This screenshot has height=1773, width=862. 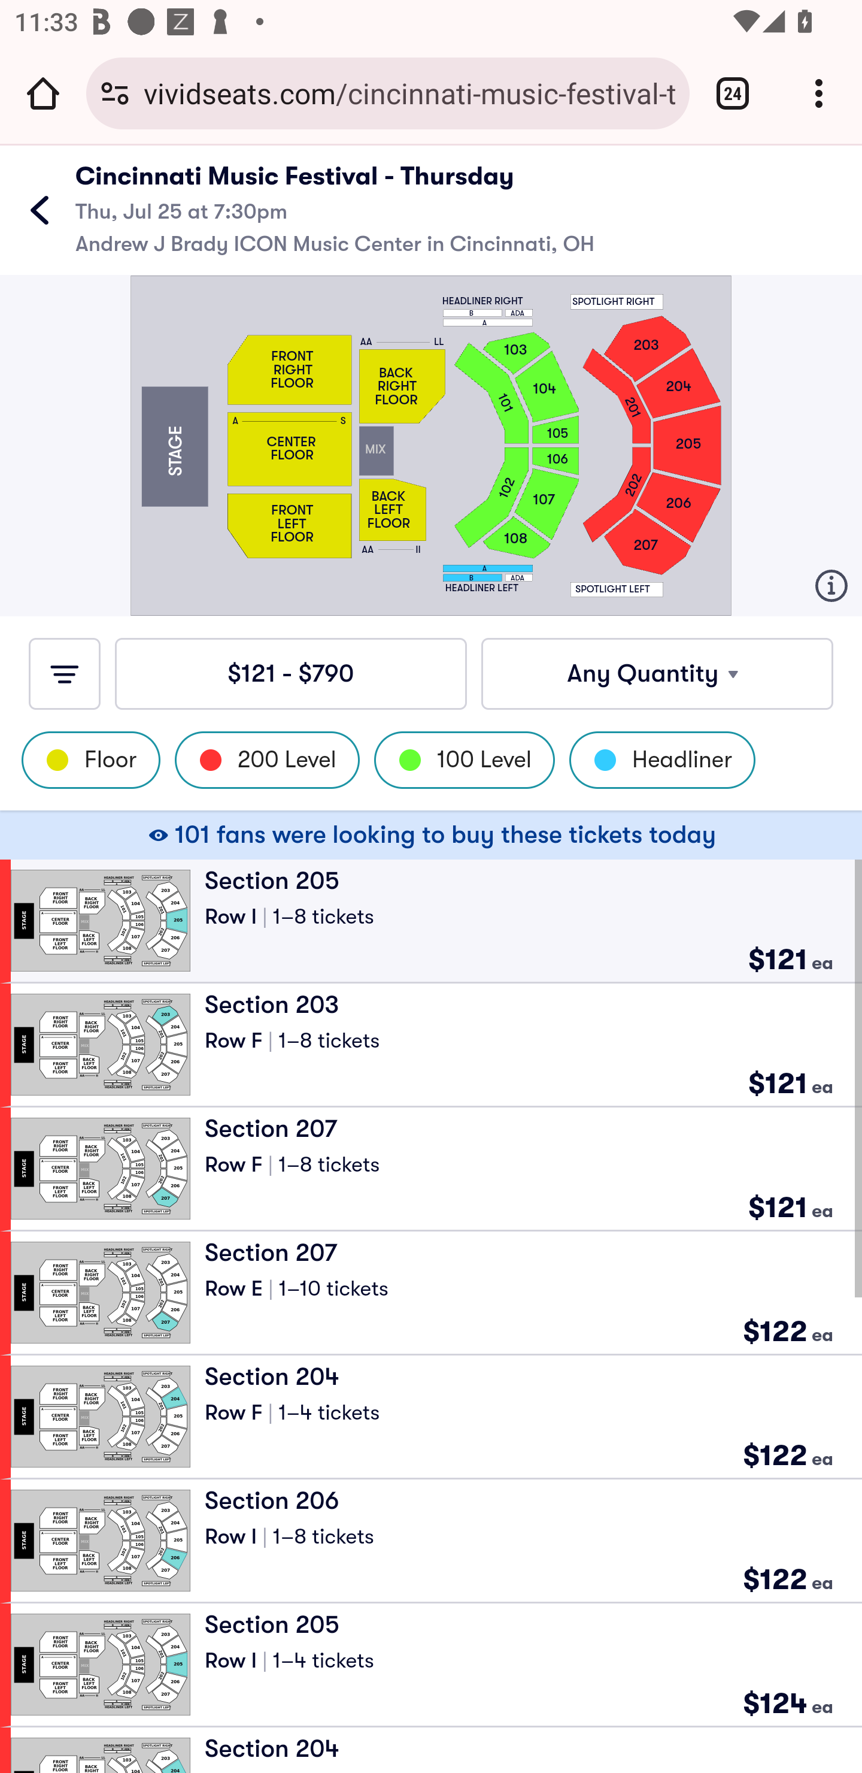 I want to click on Any Quantity , so click(x=657, y=673).